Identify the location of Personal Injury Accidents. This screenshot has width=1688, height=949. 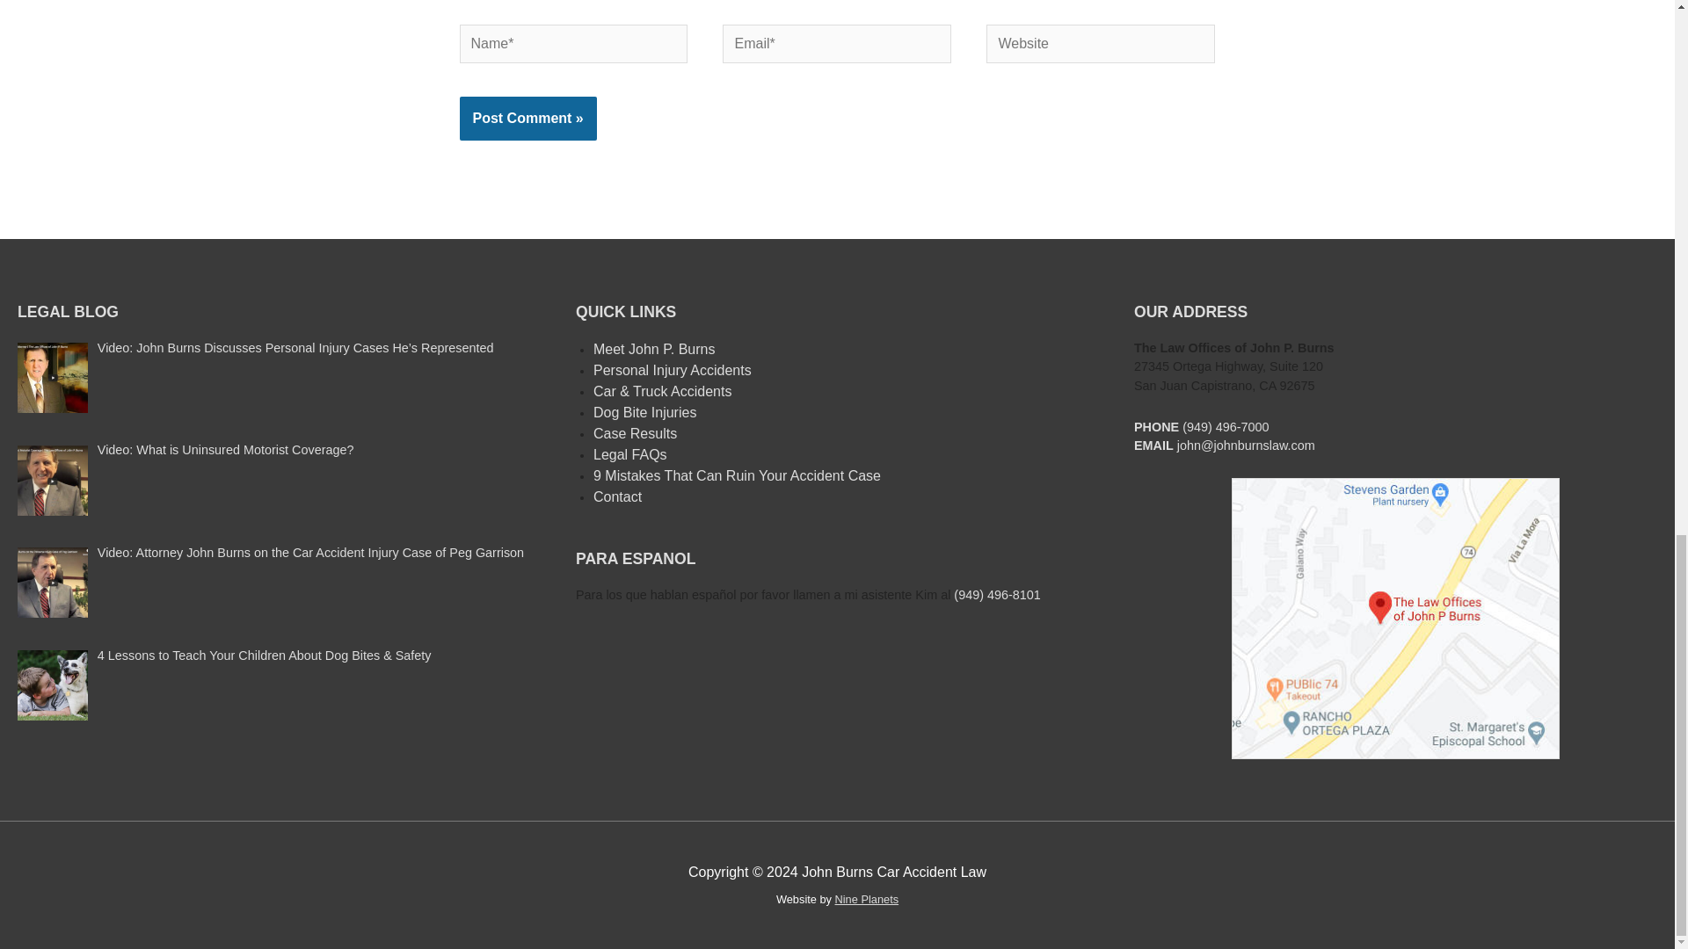
(672, 369).